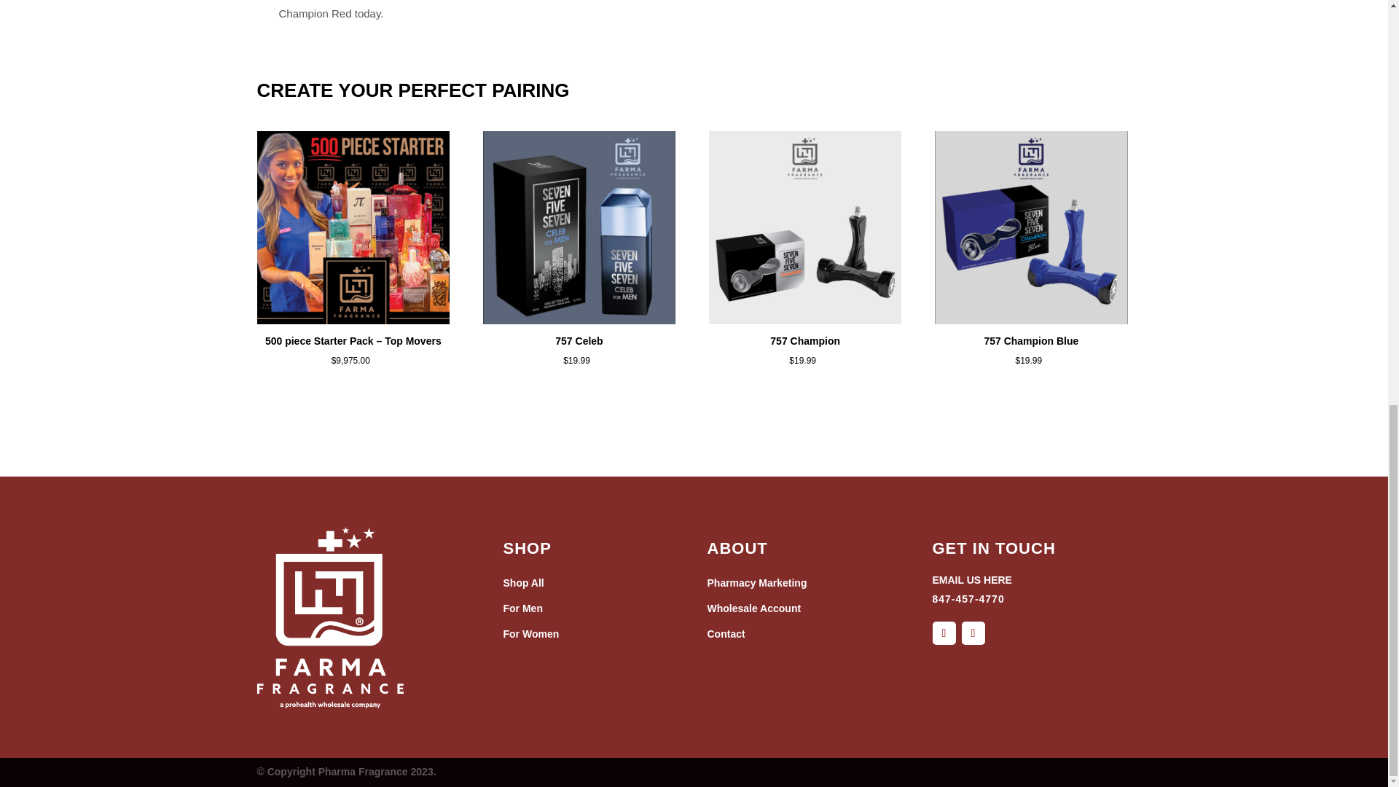 This screenshot has height=787, width=1399. What do you see at coordinates (973, 633) in the screenshot?
I see `Follow on Instagram` at bounding box center [973, 633].